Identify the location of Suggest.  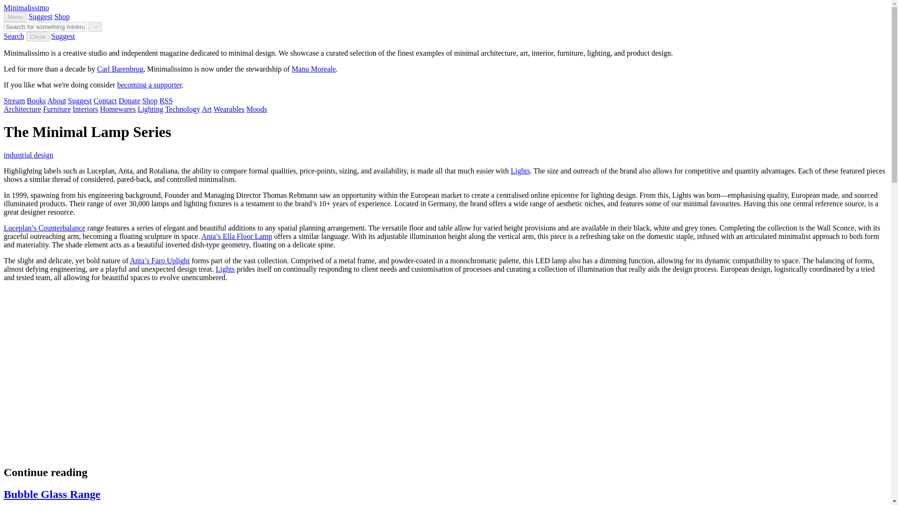
(80, 101).